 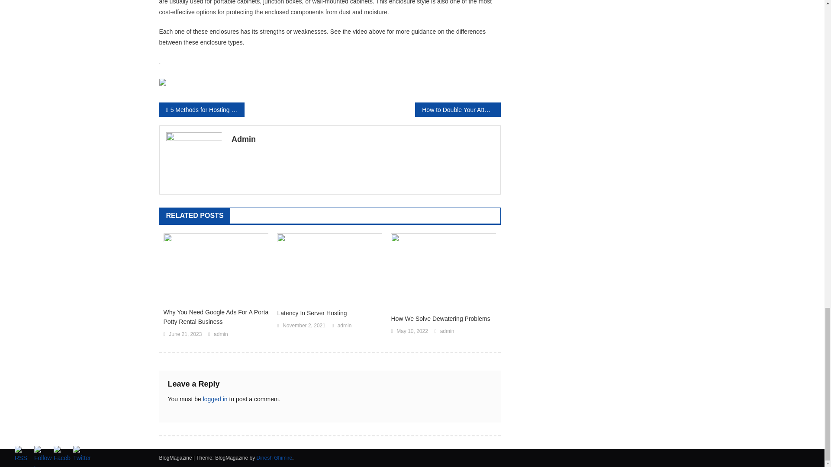 What do you see at coordinates (202, 109) in the screenshot?
I see `5 Methods for Hosting Your Own Minecraft Servers` at bounding box center [202, 109].